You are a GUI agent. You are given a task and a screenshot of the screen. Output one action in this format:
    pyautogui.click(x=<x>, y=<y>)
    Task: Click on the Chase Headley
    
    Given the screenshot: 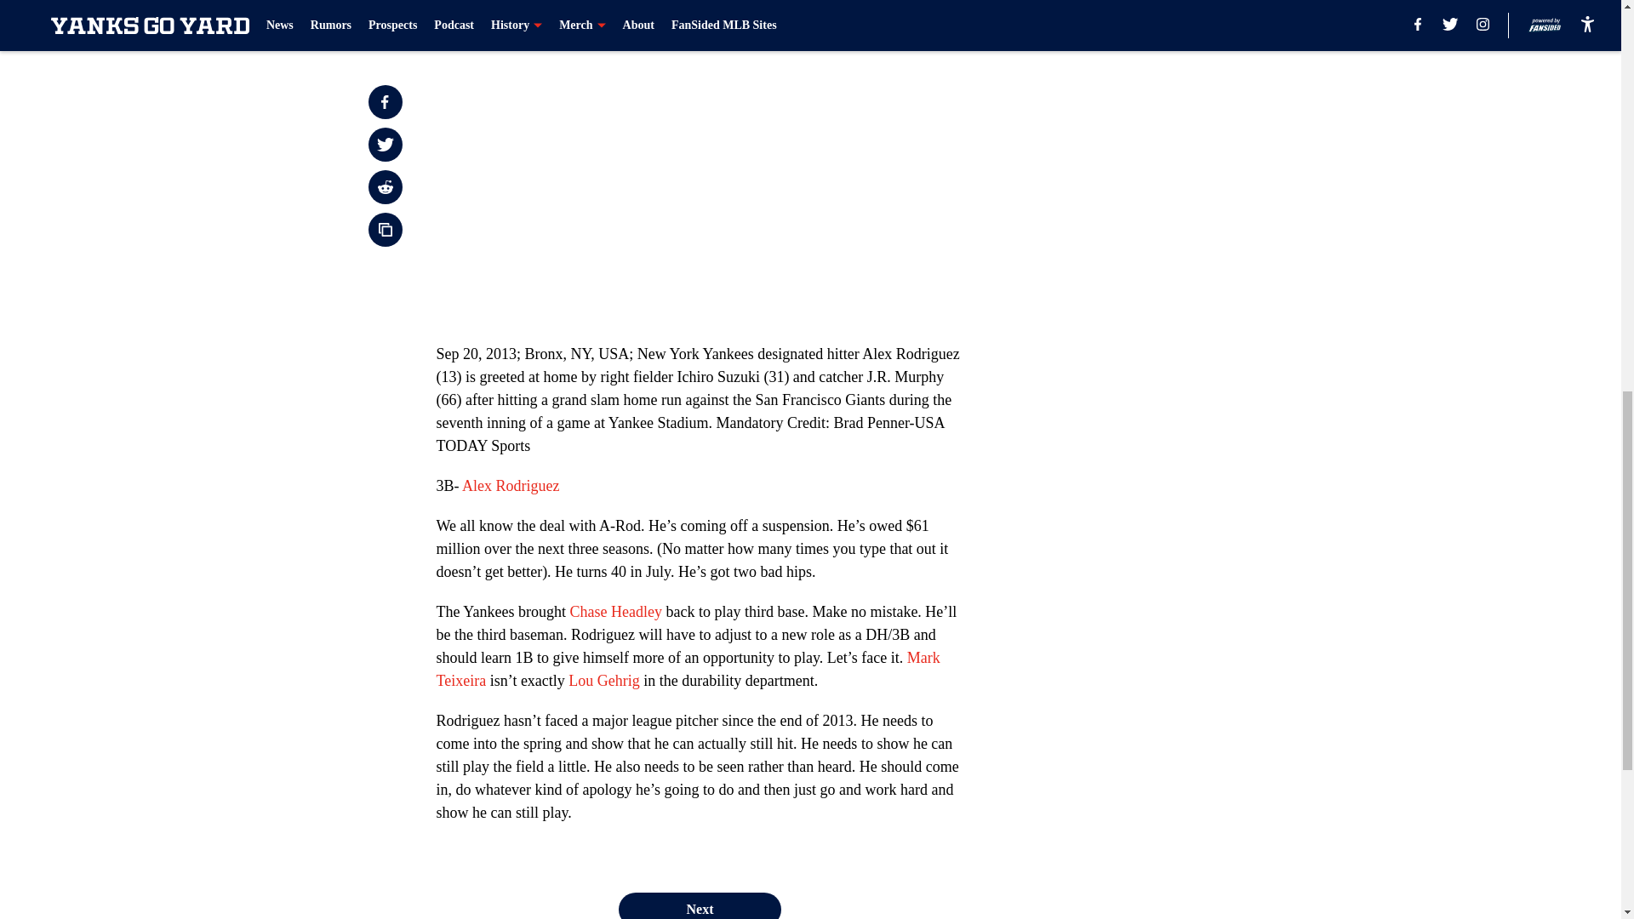 What is the action you would take?
    pyautogui.click(x=614, y=611)
    